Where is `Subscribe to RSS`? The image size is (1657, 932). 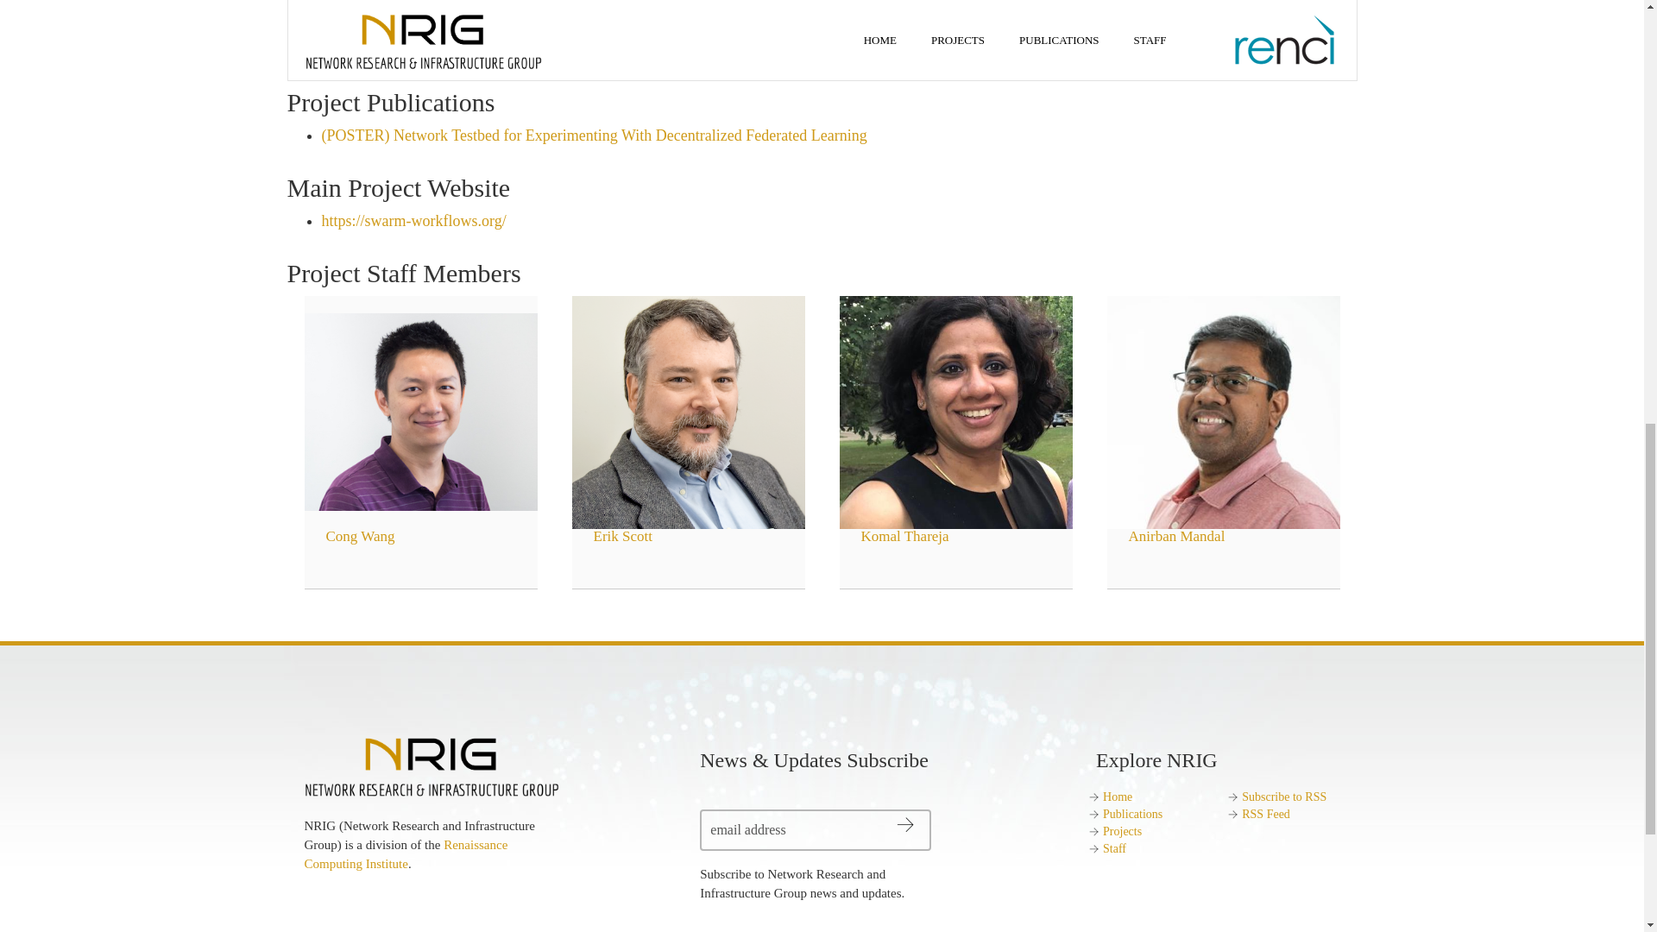
Subscribe to RSS is located at coordinates (1284, 796).